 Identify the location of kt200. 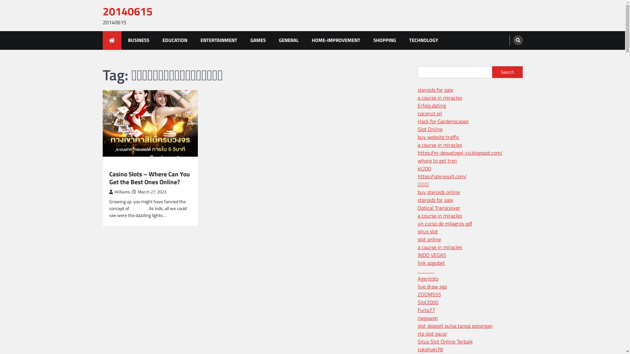
(424, 168).